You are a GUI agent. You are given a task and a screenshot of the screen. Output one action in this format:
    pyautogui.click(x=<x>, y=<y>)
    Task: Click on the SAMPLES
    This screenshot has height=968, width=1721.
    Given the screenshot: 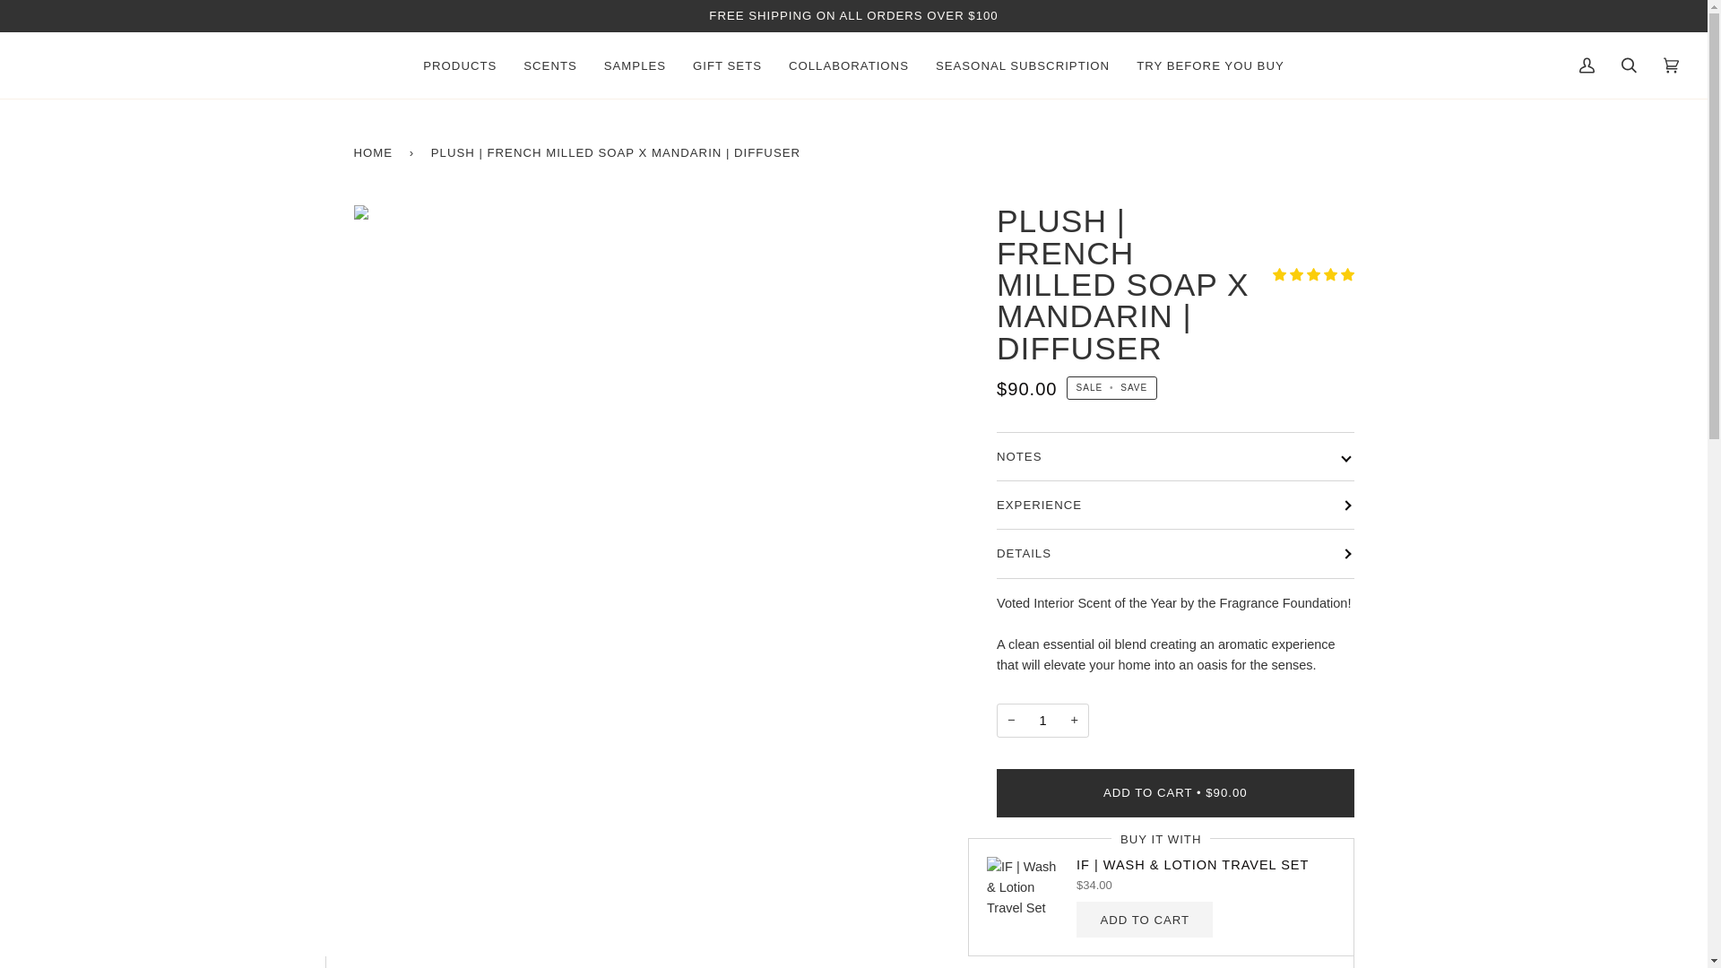 What is the action you would take?
    pyautogui.click(x=635, y=65)
    